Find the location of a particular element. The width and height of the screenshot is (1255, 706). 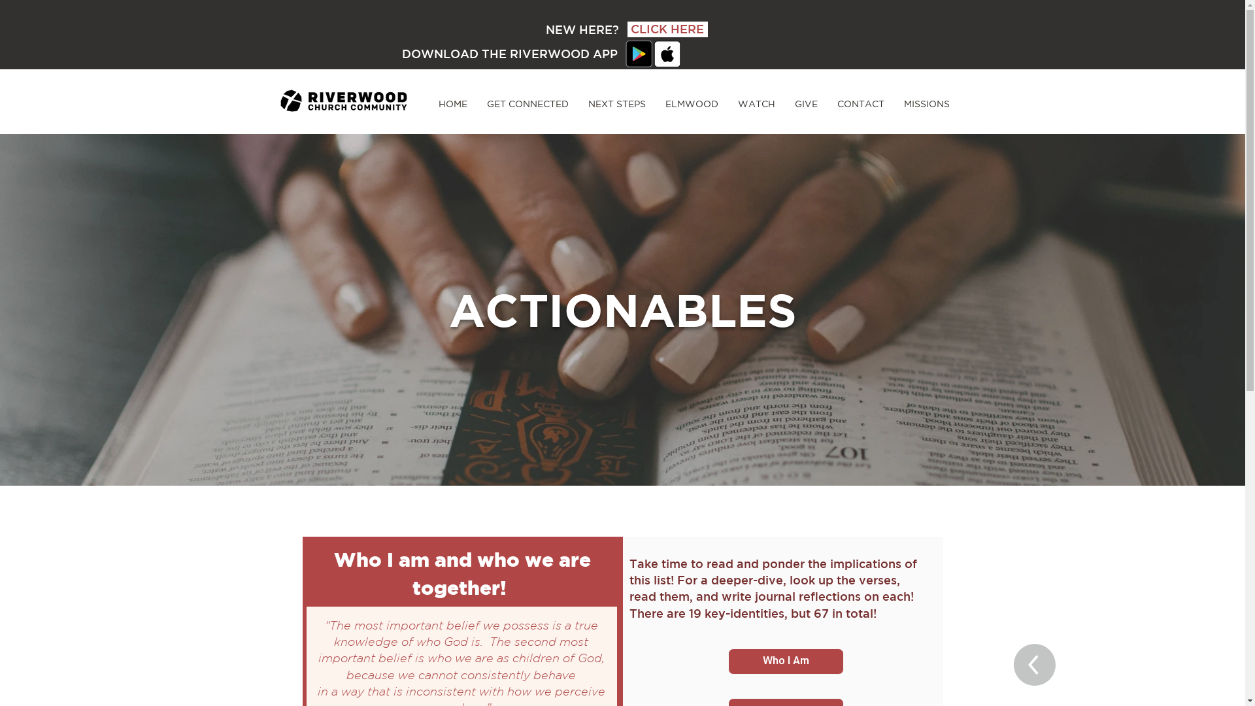

HOME is located at coordinates (453, 104).